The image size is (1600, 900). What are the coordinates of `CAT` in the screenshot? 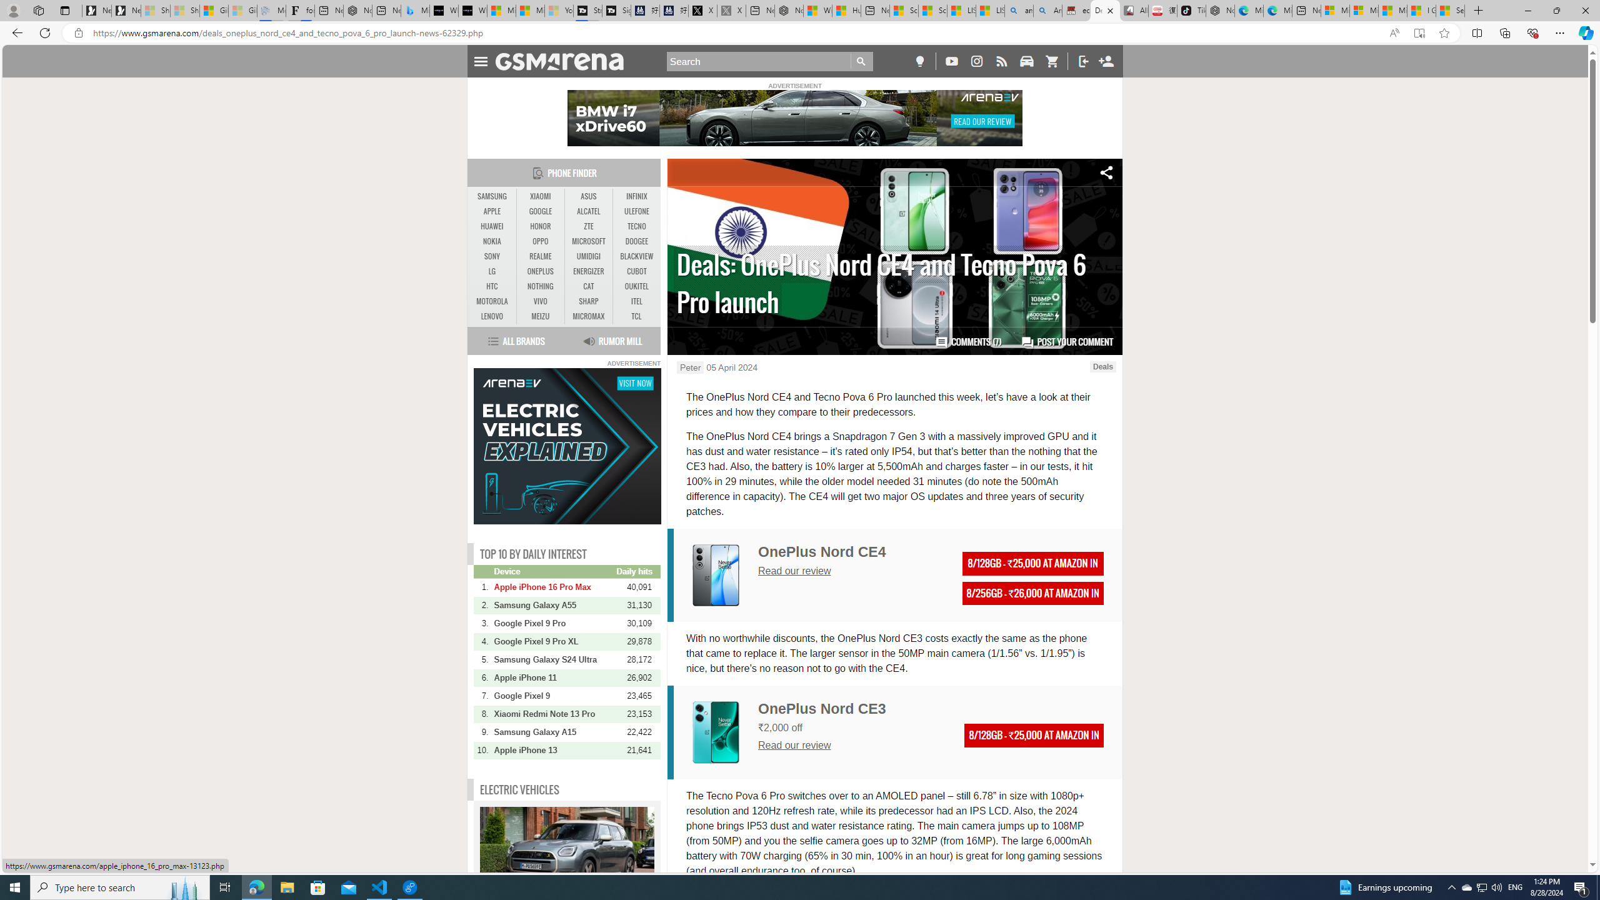 It's located at (589, 287).